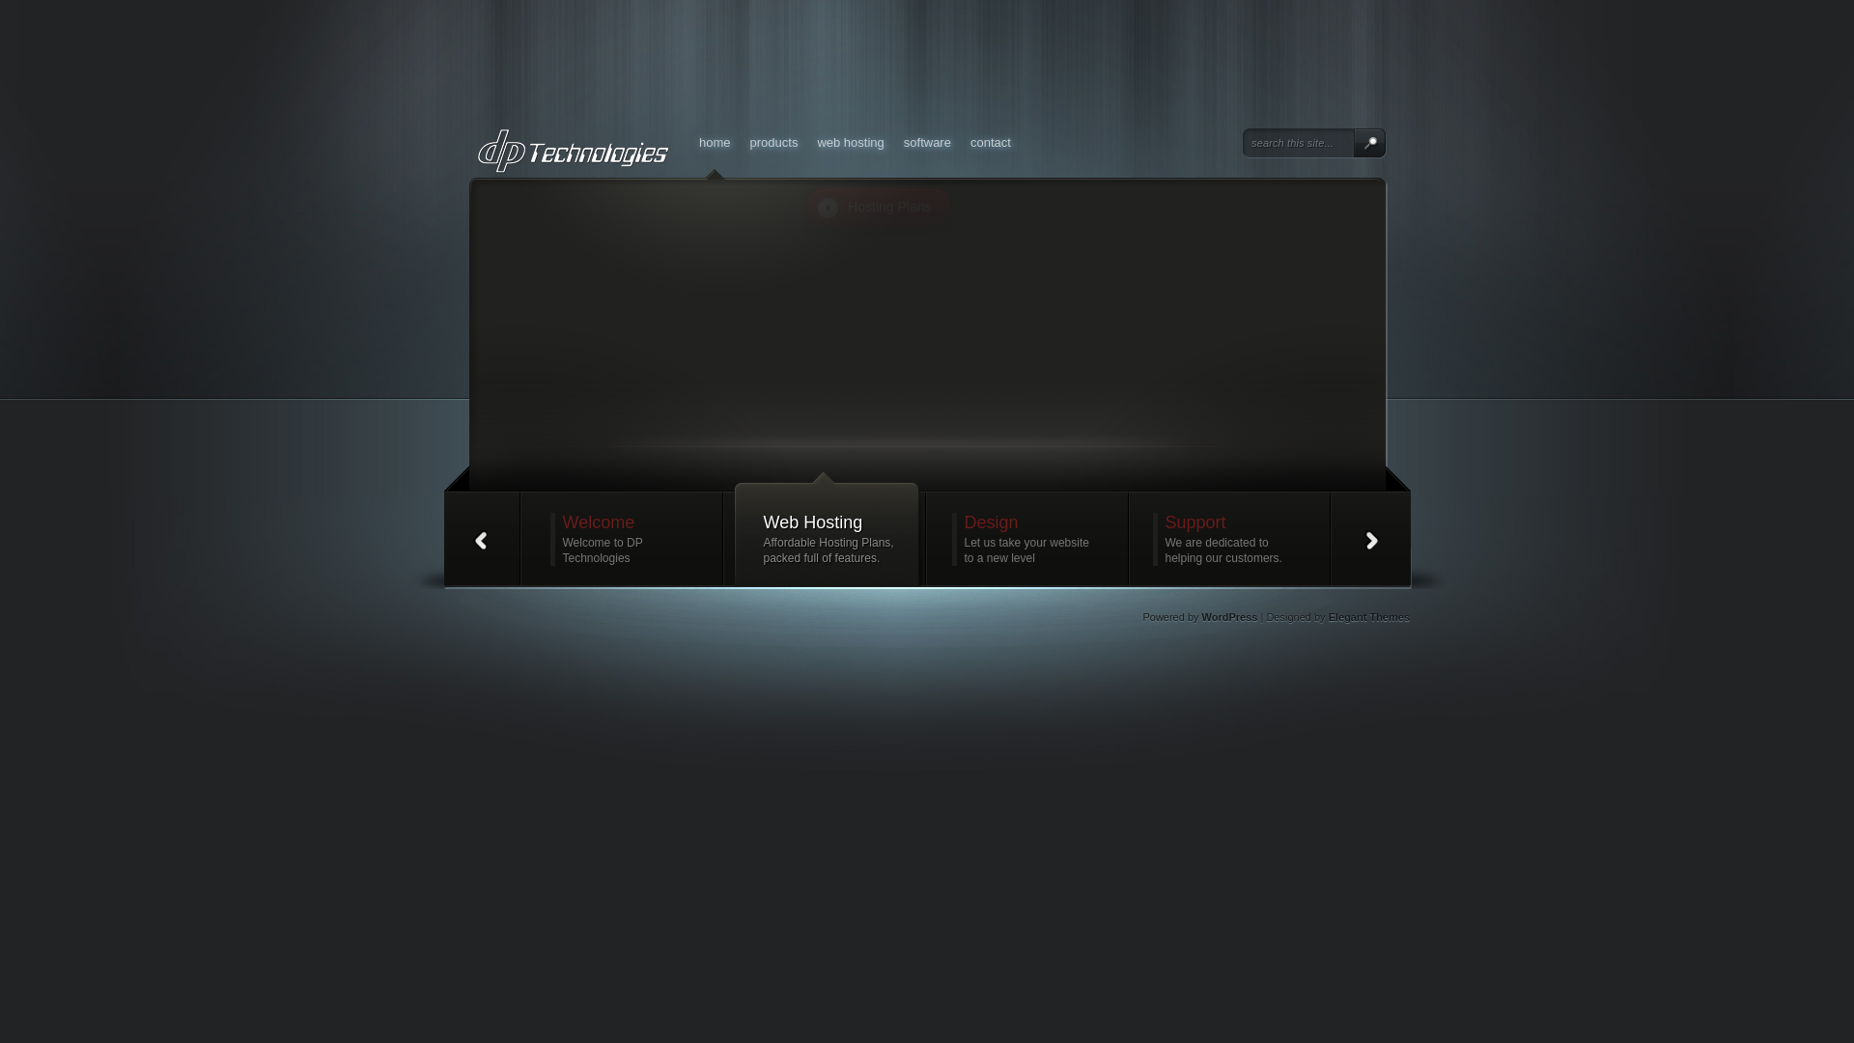 The image size is (1854, 1043). What do you see at coordinates (1228, 539) in the screenshot?
I see `Support
We are dedicated to helping our customers.` at bounding box center [1228, 539].